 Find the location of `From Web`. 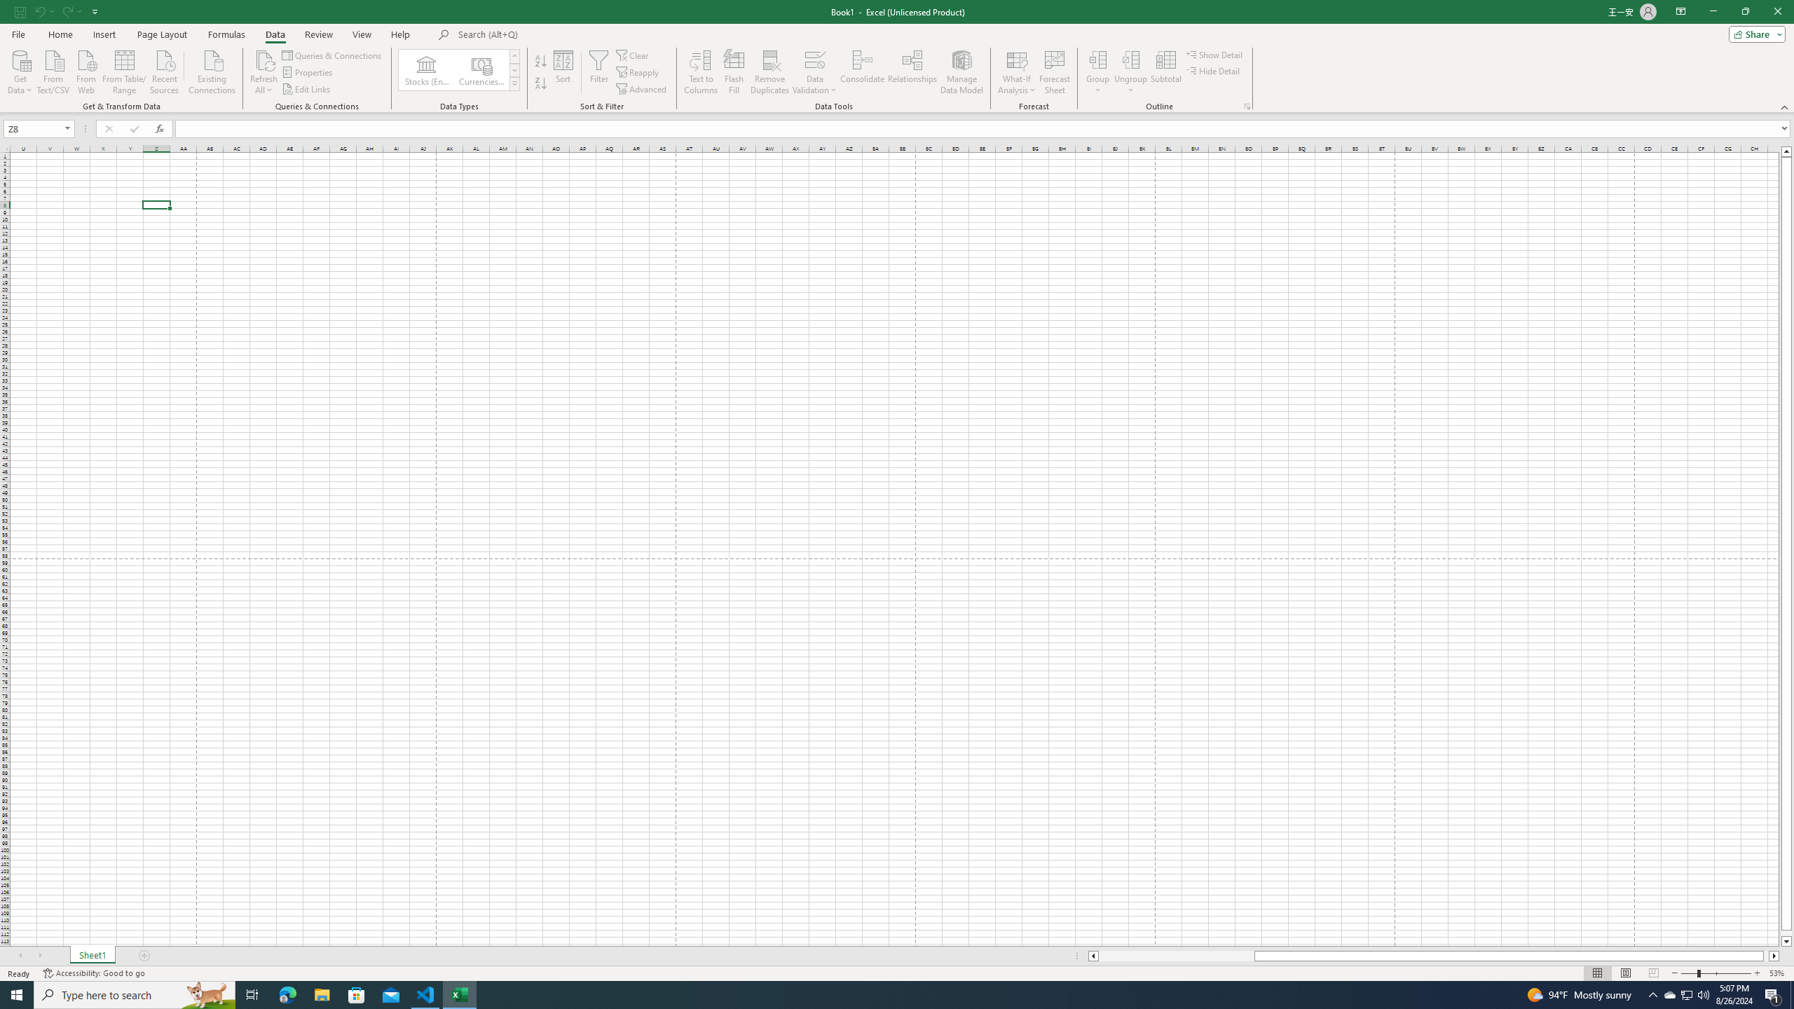

From Web is located at coordinates (85, 71).